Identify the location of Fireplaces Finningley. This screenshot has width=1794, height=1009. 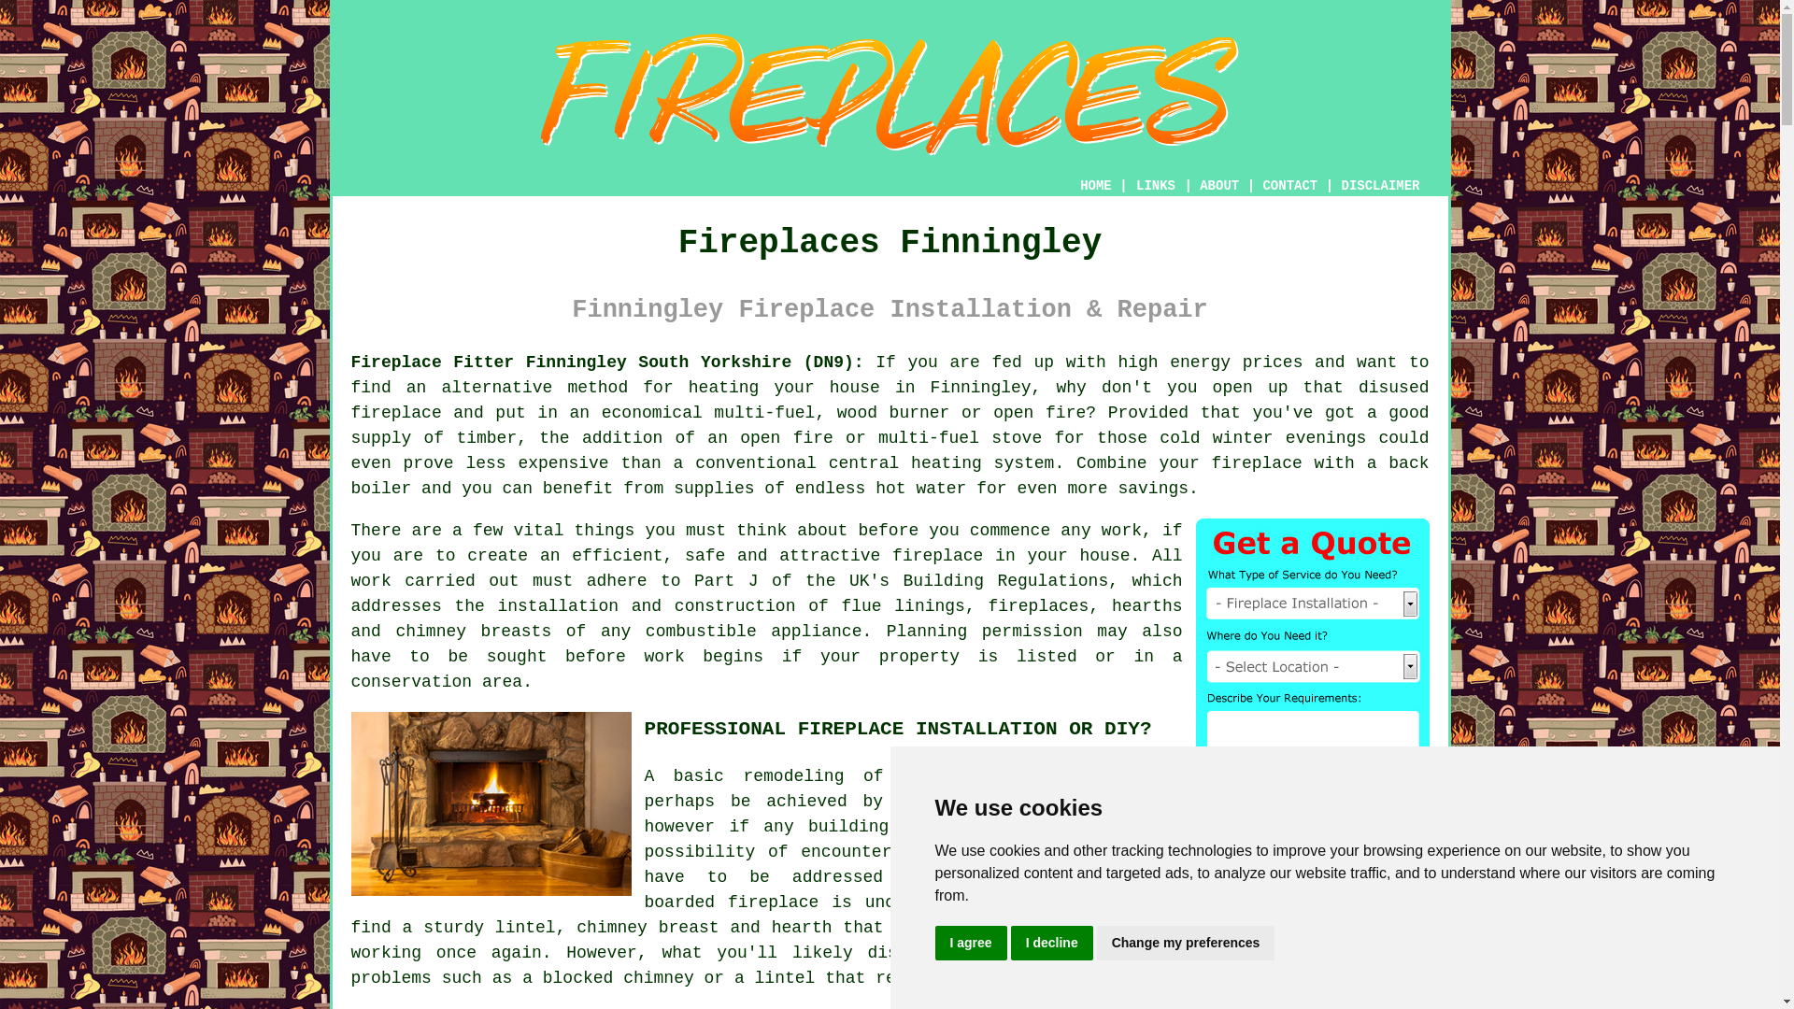
(890, 94).